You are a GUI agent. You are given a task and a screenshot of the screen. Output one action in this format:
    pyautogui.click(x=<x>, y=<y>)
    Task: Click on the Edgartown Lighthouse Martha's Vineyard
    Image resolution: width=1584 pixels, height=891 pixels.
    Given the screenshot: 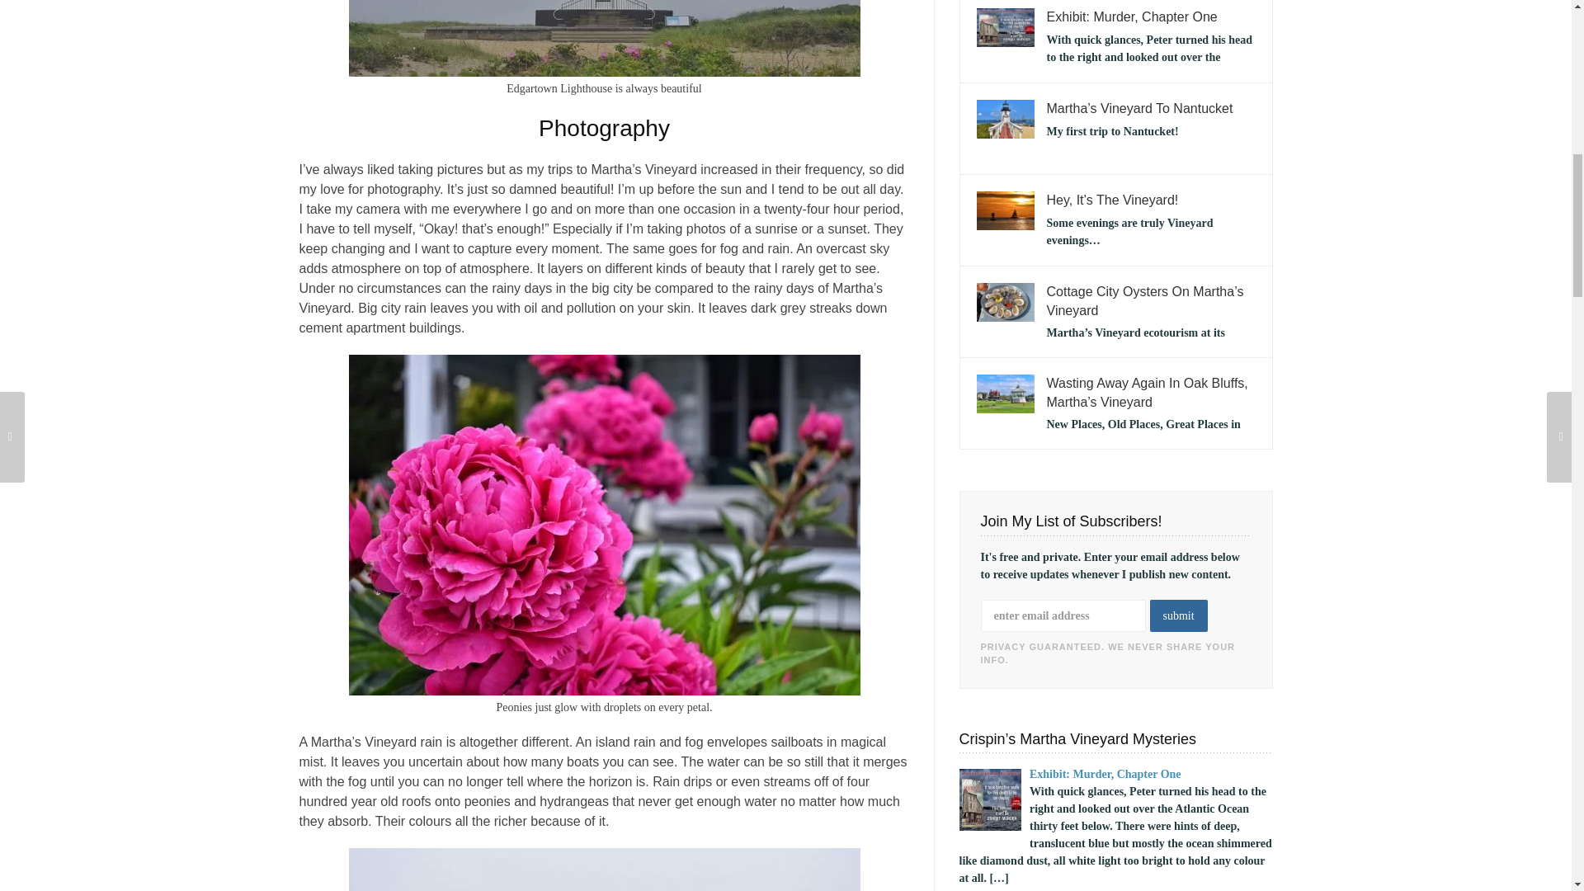 What is the action you would take?
    pyautogui.click(x=604, y=38)
    